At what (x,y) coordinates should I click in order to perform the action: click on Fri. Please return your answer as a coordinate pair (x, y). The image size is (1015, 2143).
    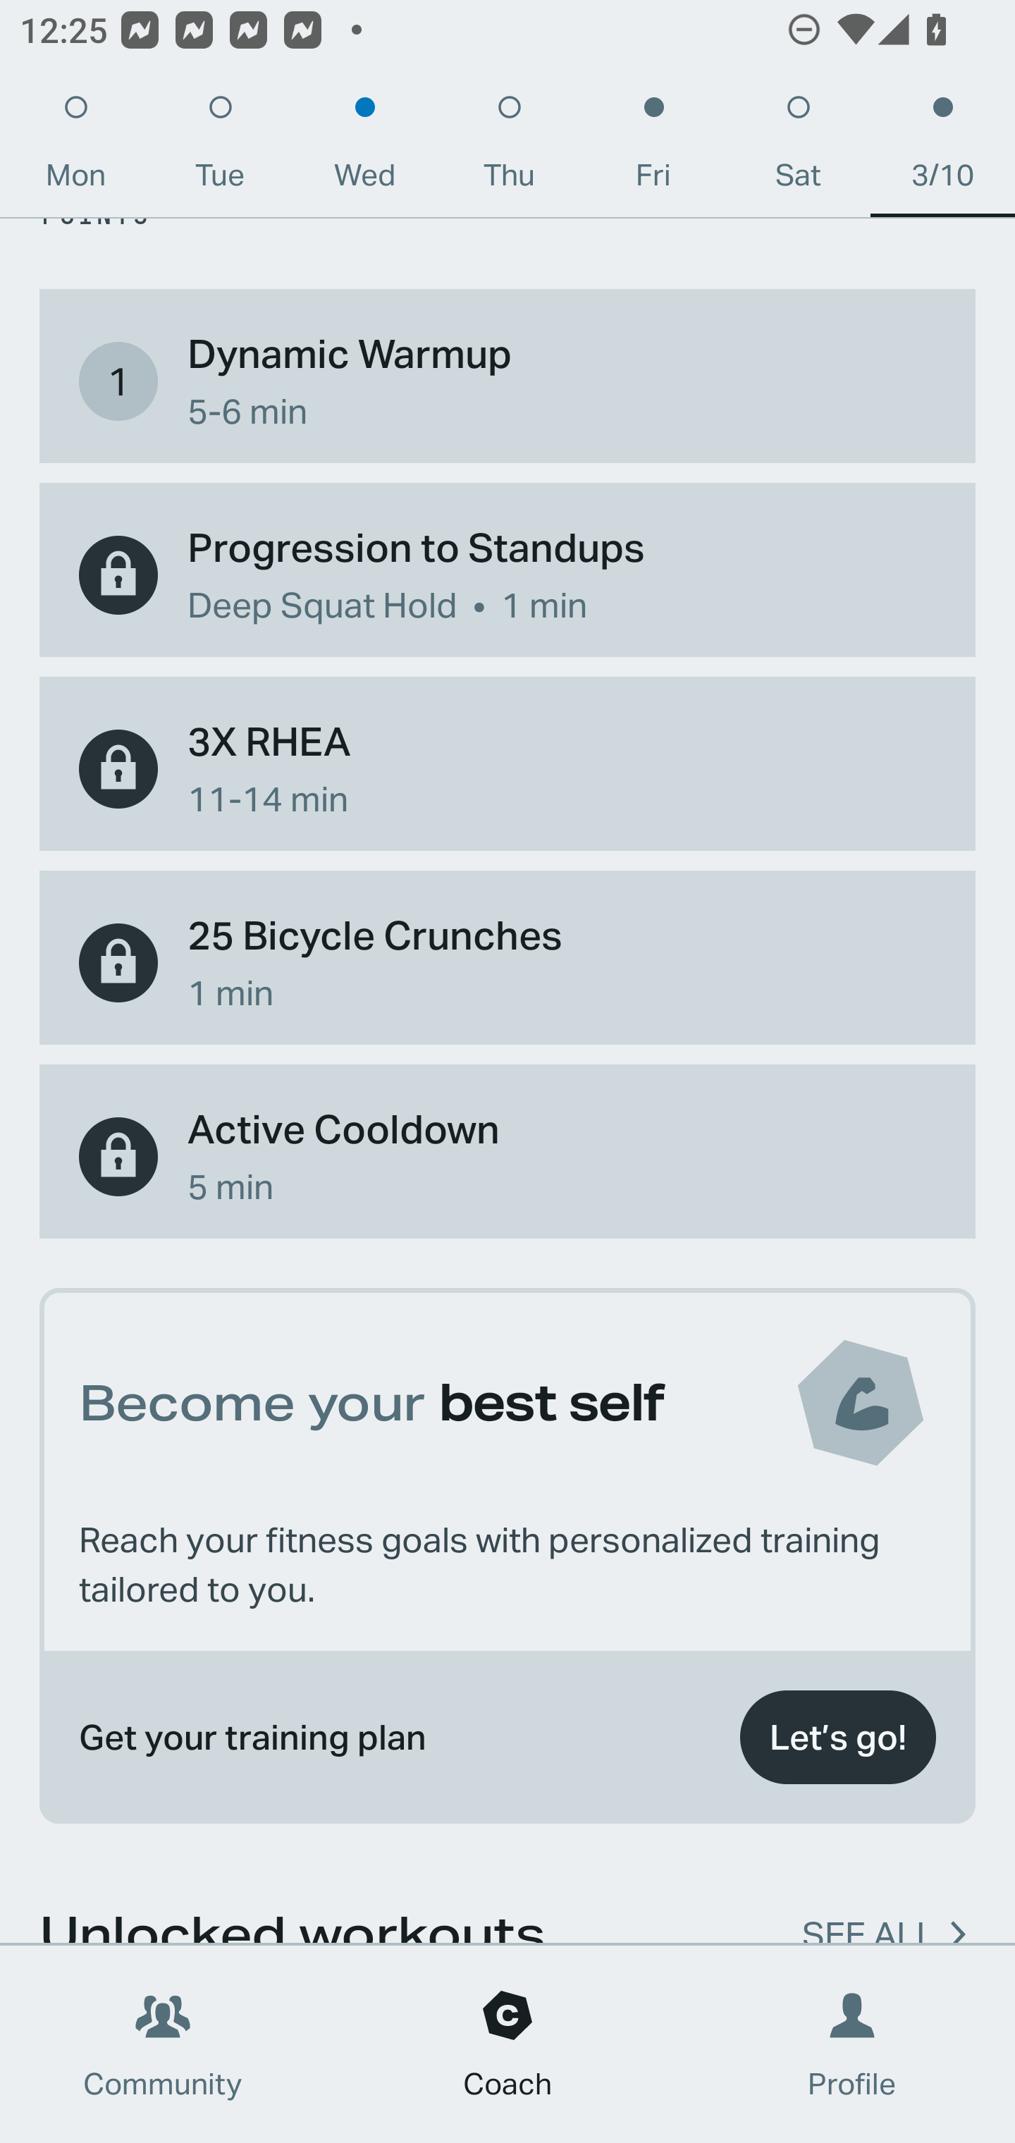
    Looking at the image, I should click on (653, 148).